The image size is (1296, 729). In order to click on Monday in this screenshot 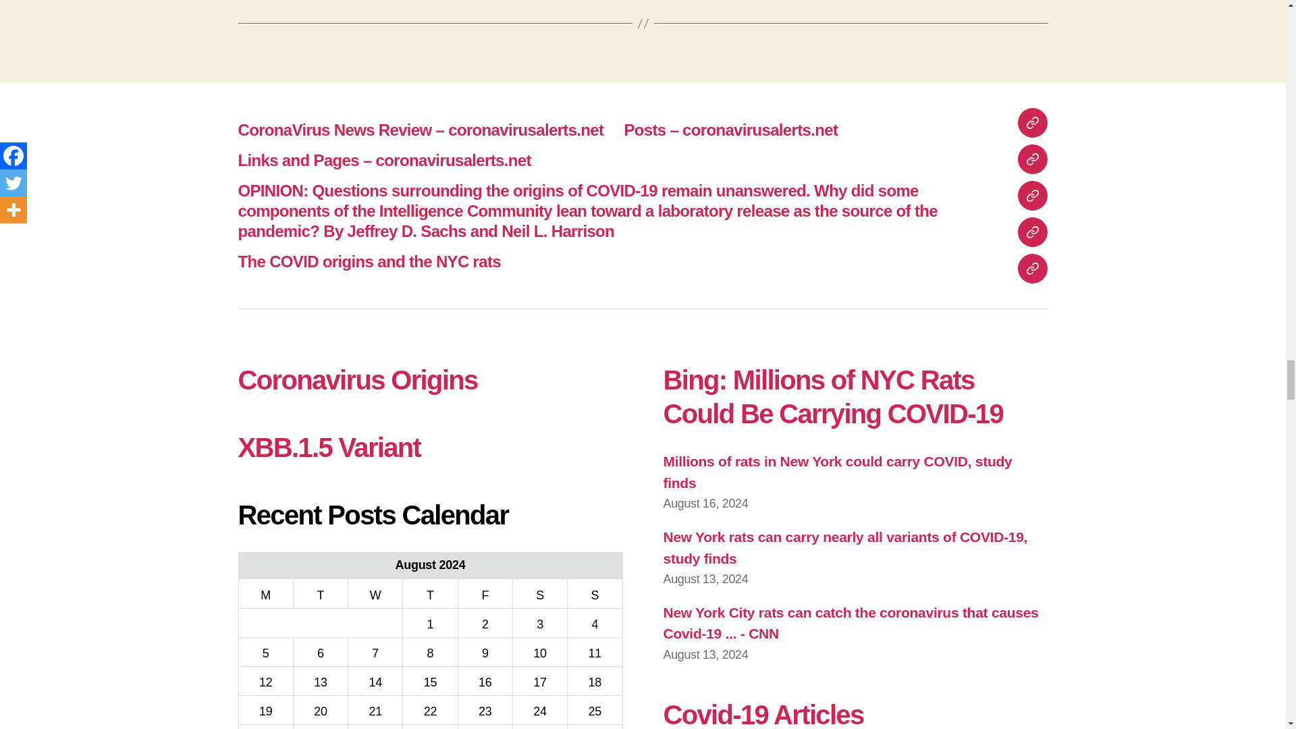, I will do `click(265, 593)`.